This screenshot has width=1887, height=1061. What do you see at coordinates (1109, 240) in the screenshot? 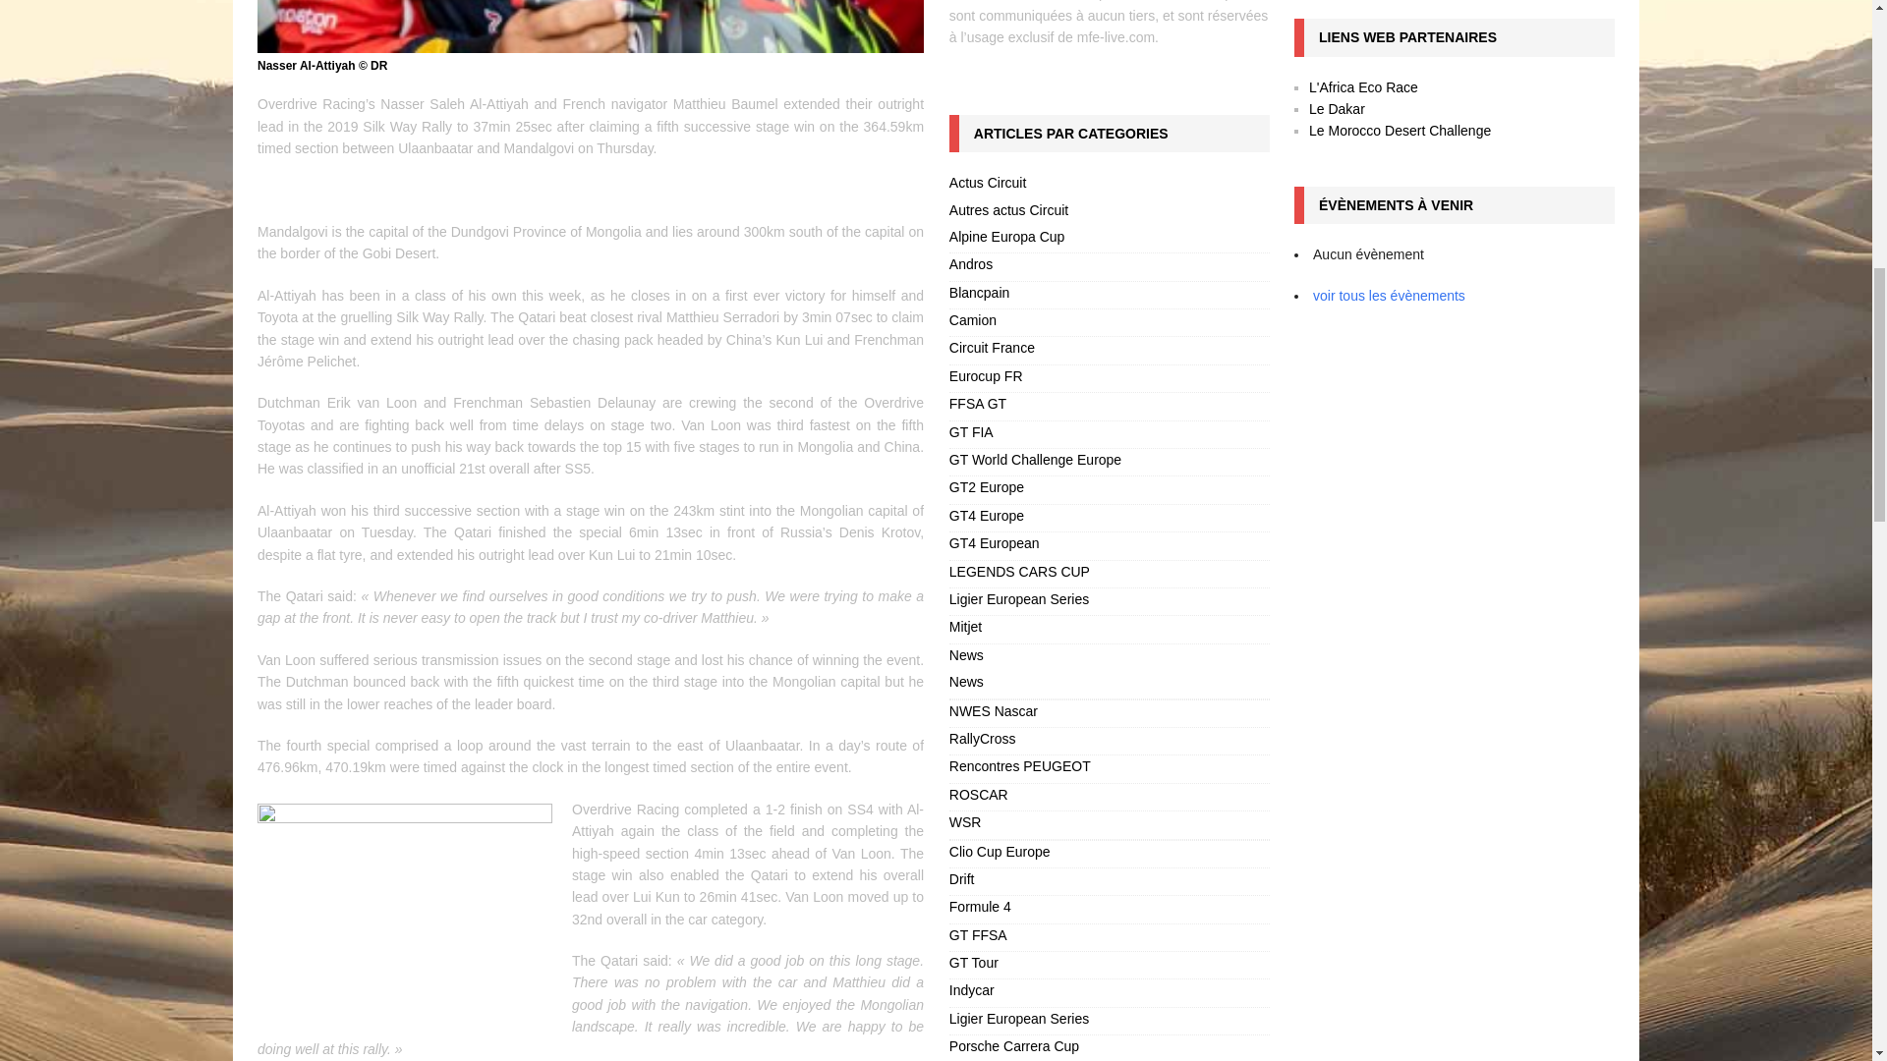
I see `Alpine Europa Cup` at bounding box center [1109, 240].